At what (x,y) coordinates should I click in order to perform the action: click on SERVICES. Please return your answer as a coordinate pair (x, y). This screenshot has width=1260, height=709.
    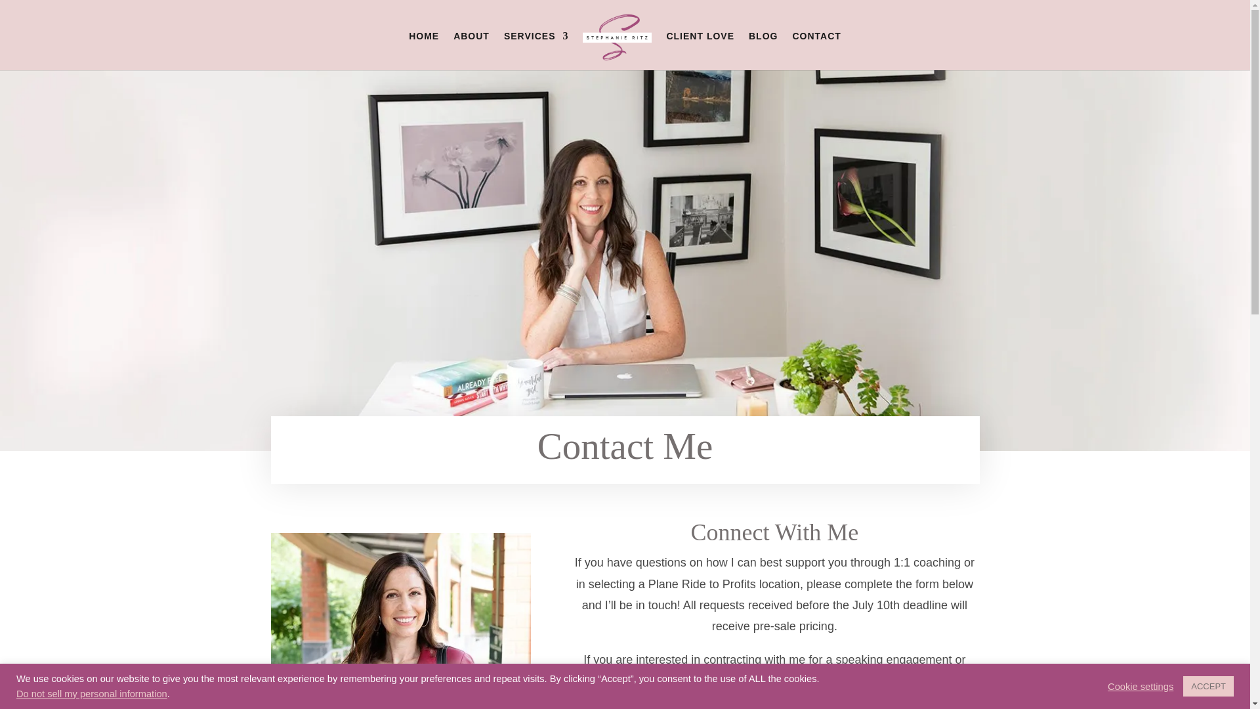
    Looking at the image, I should click on (537, 50).